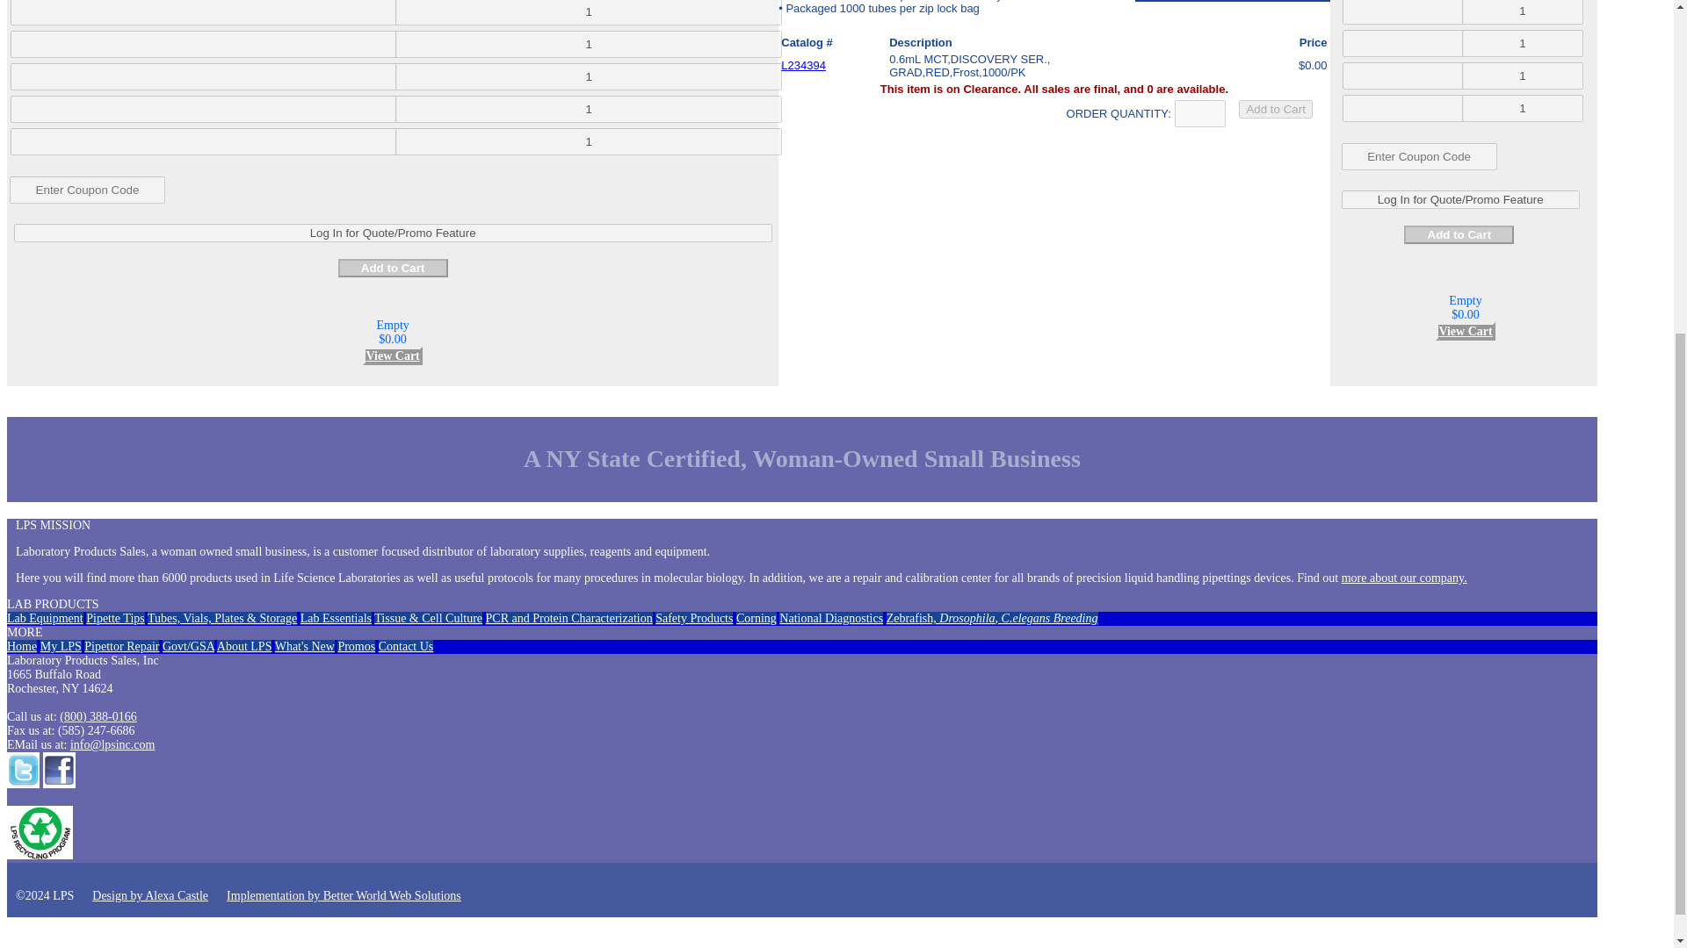 The height and width of the screenshot is (948, 1687). What do you see at coordinates (803, 65) in the screenshot?
I see `L234394` at bounding box center [803, 65].